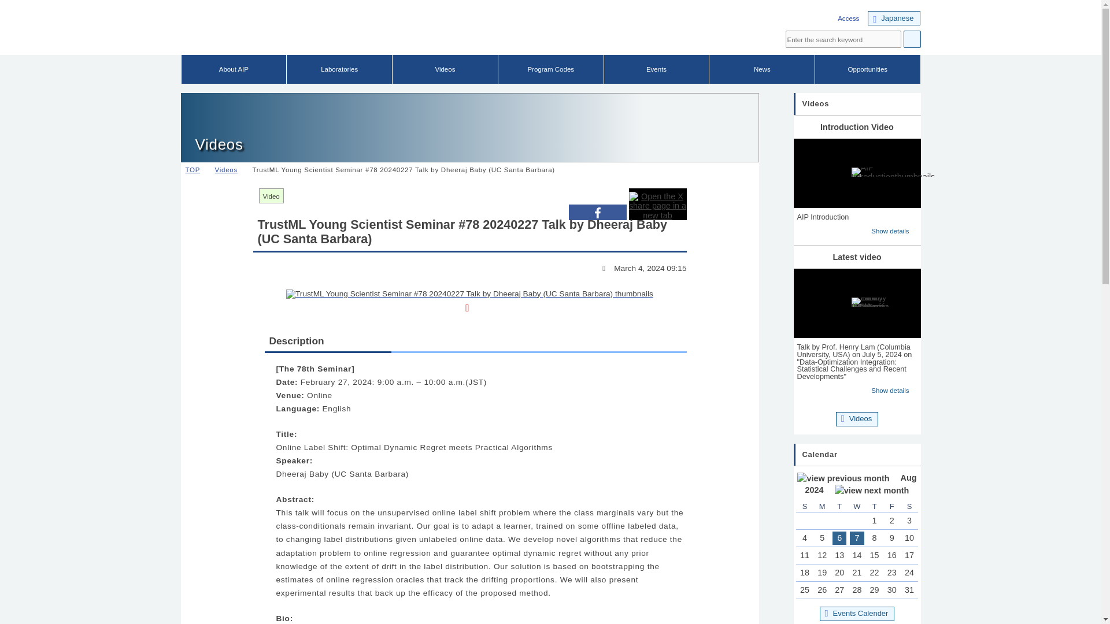 The image size is (1110, 624). Describe the element at coordinates (551, 69) in the screenshot. I see `Program Codes` at that location.